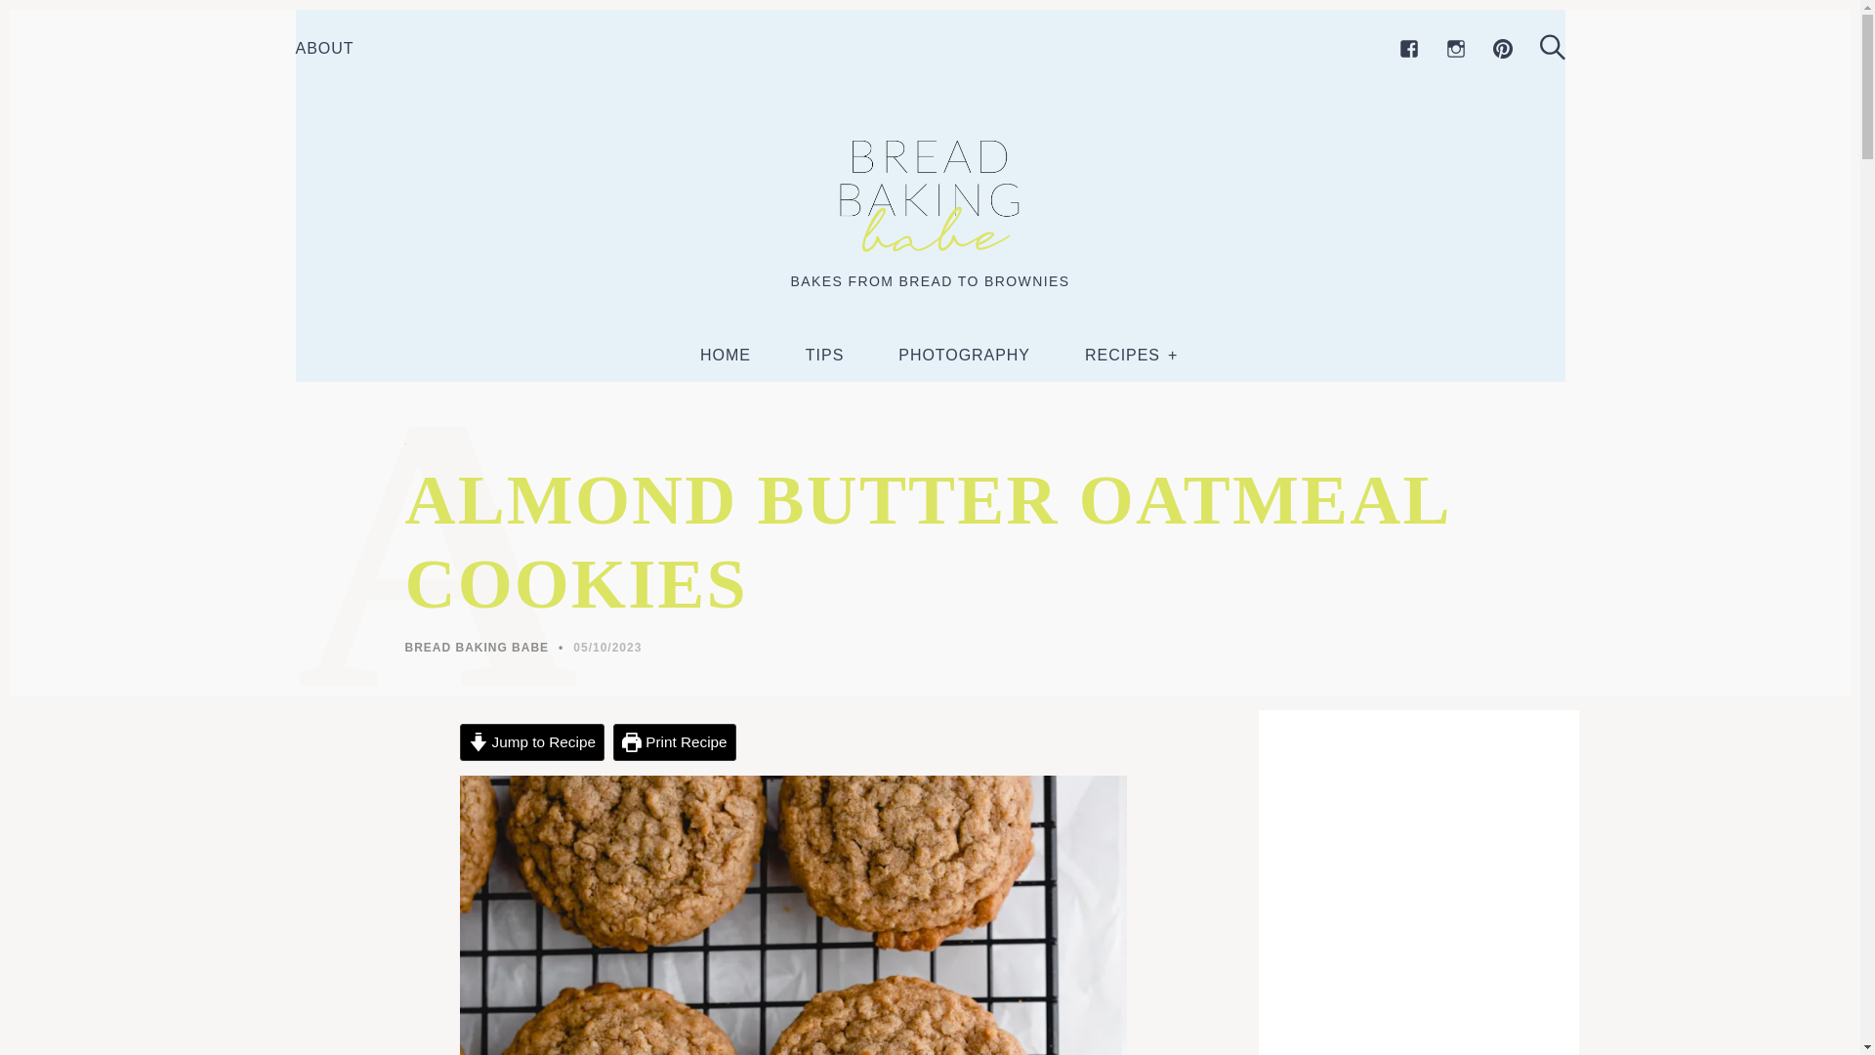 Image resolution: width=1875 pixels, height=1055 pixels. I want to click on Print Recipe, so click(674, 741).